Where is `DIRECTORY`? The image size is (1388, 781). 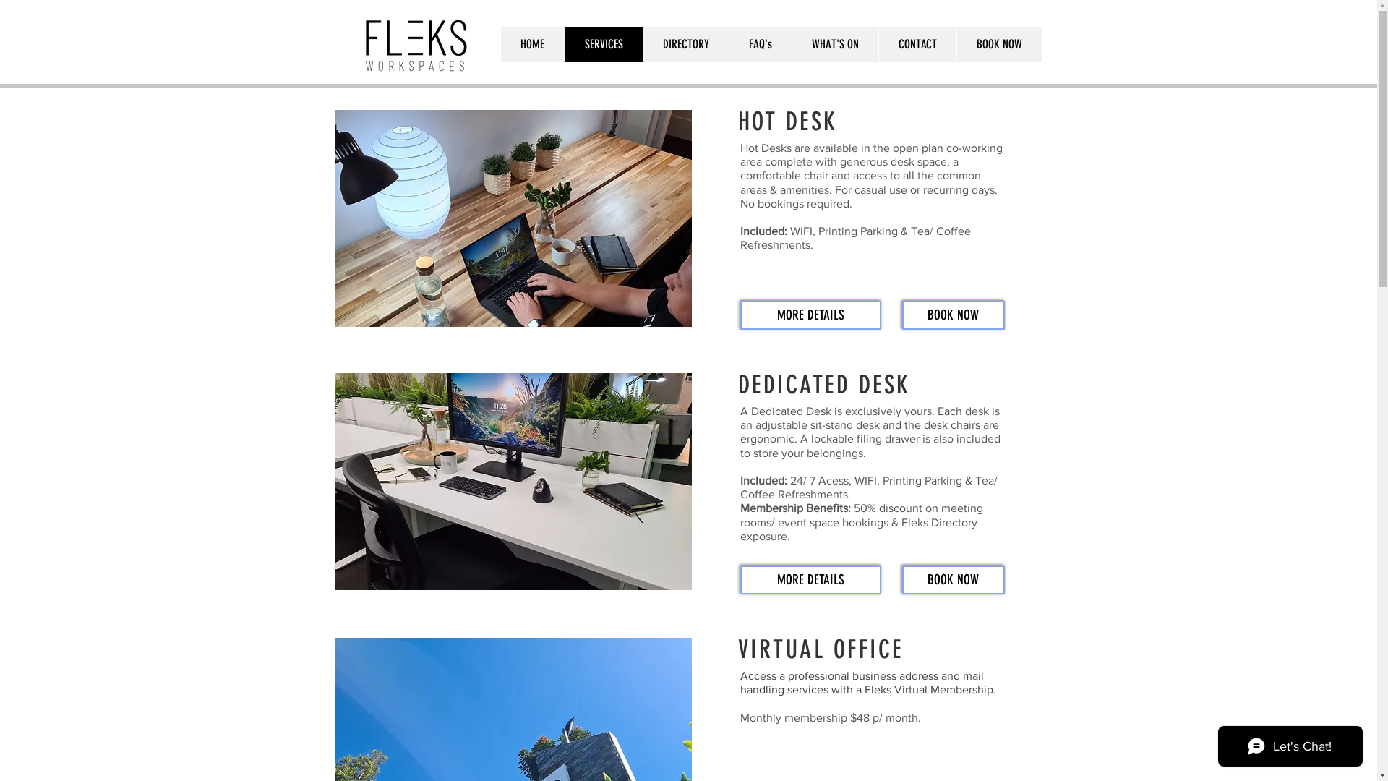
DIRECTORY is located at coordinates (685, 45).